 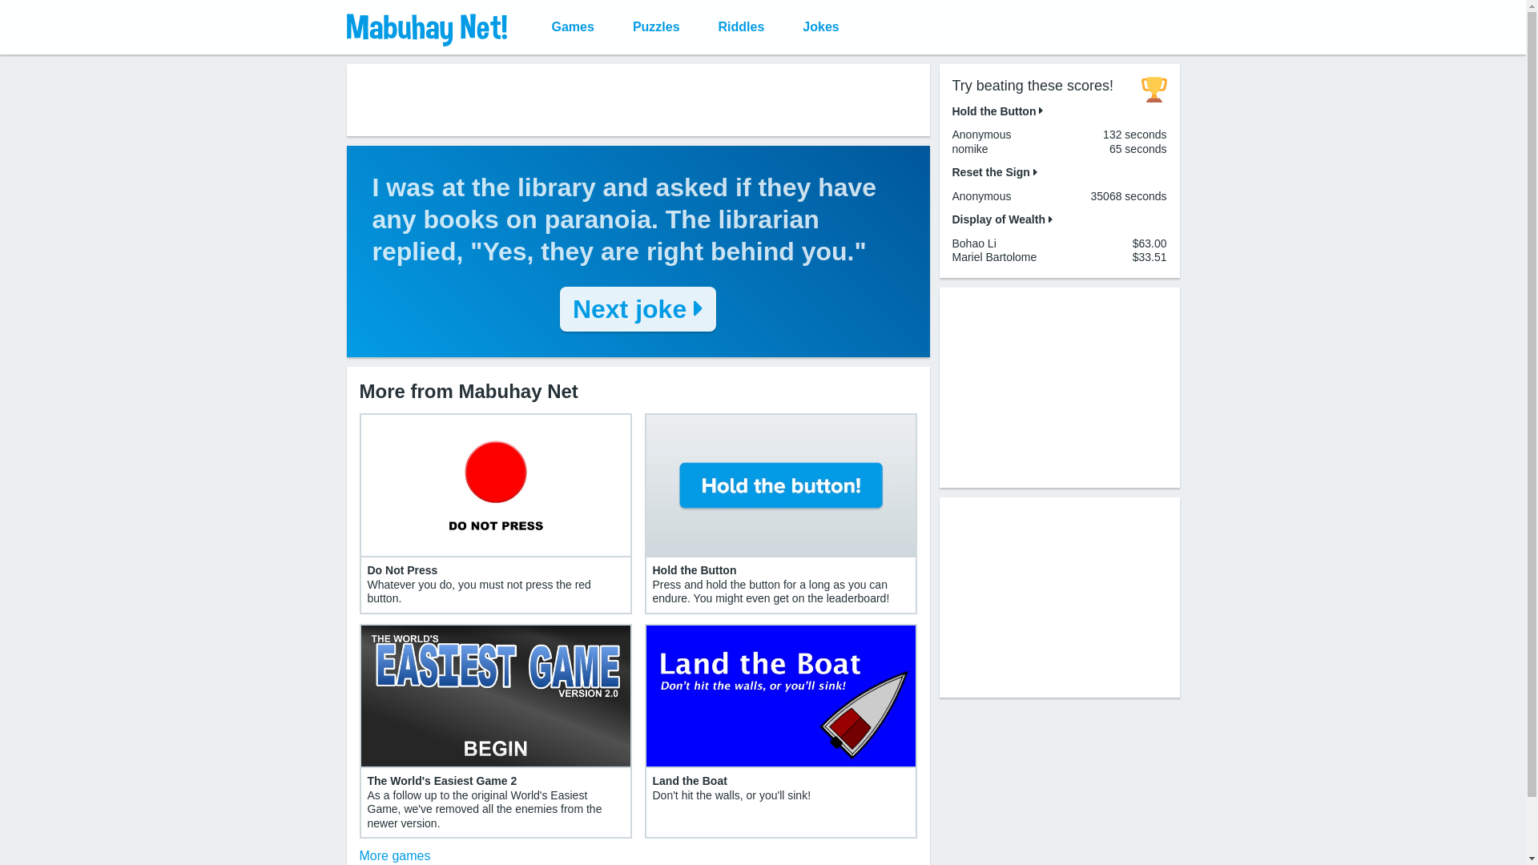 What do you see at coordinates (638, 308) in the screenshot?
I see `Next joke` at bounding box center [638, 308].